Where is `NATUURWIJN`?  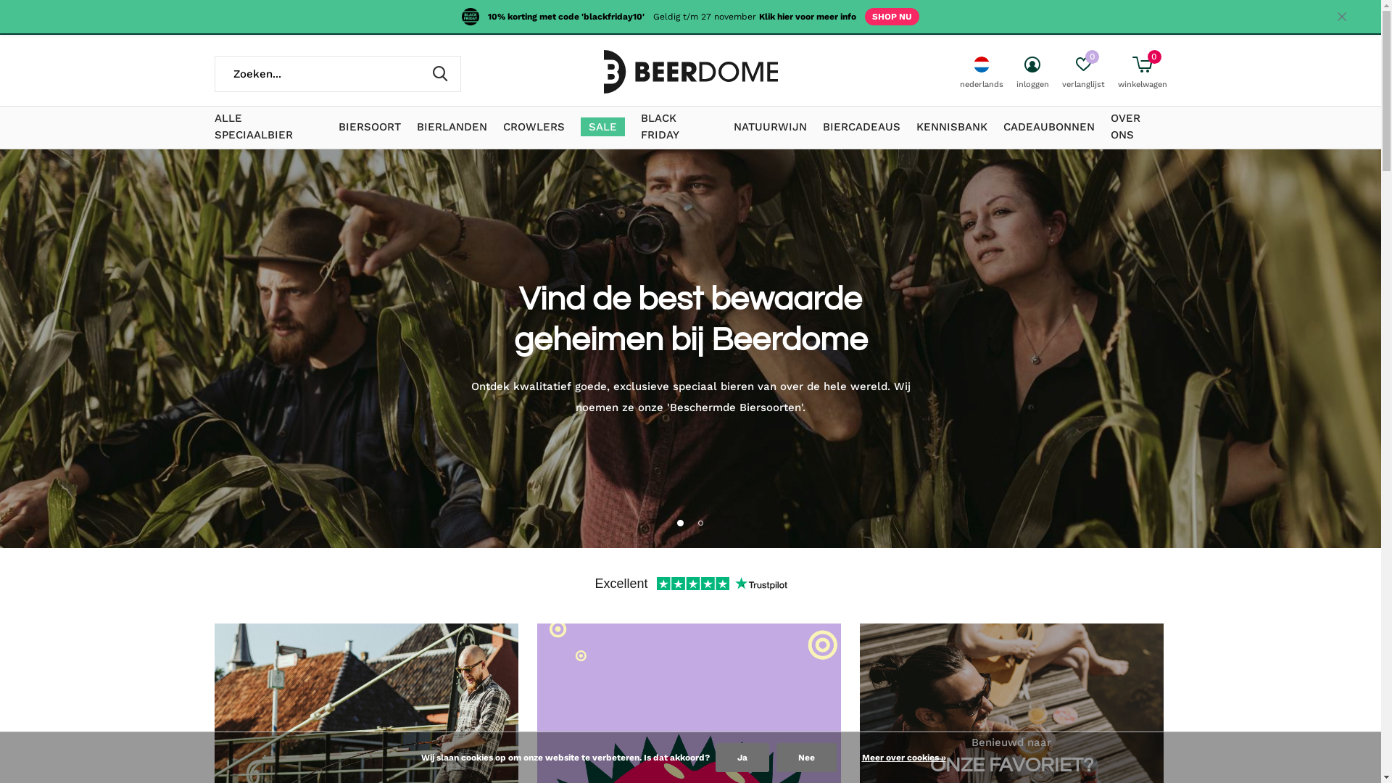 NATUURWIJN is located at coordinates (770, 127).